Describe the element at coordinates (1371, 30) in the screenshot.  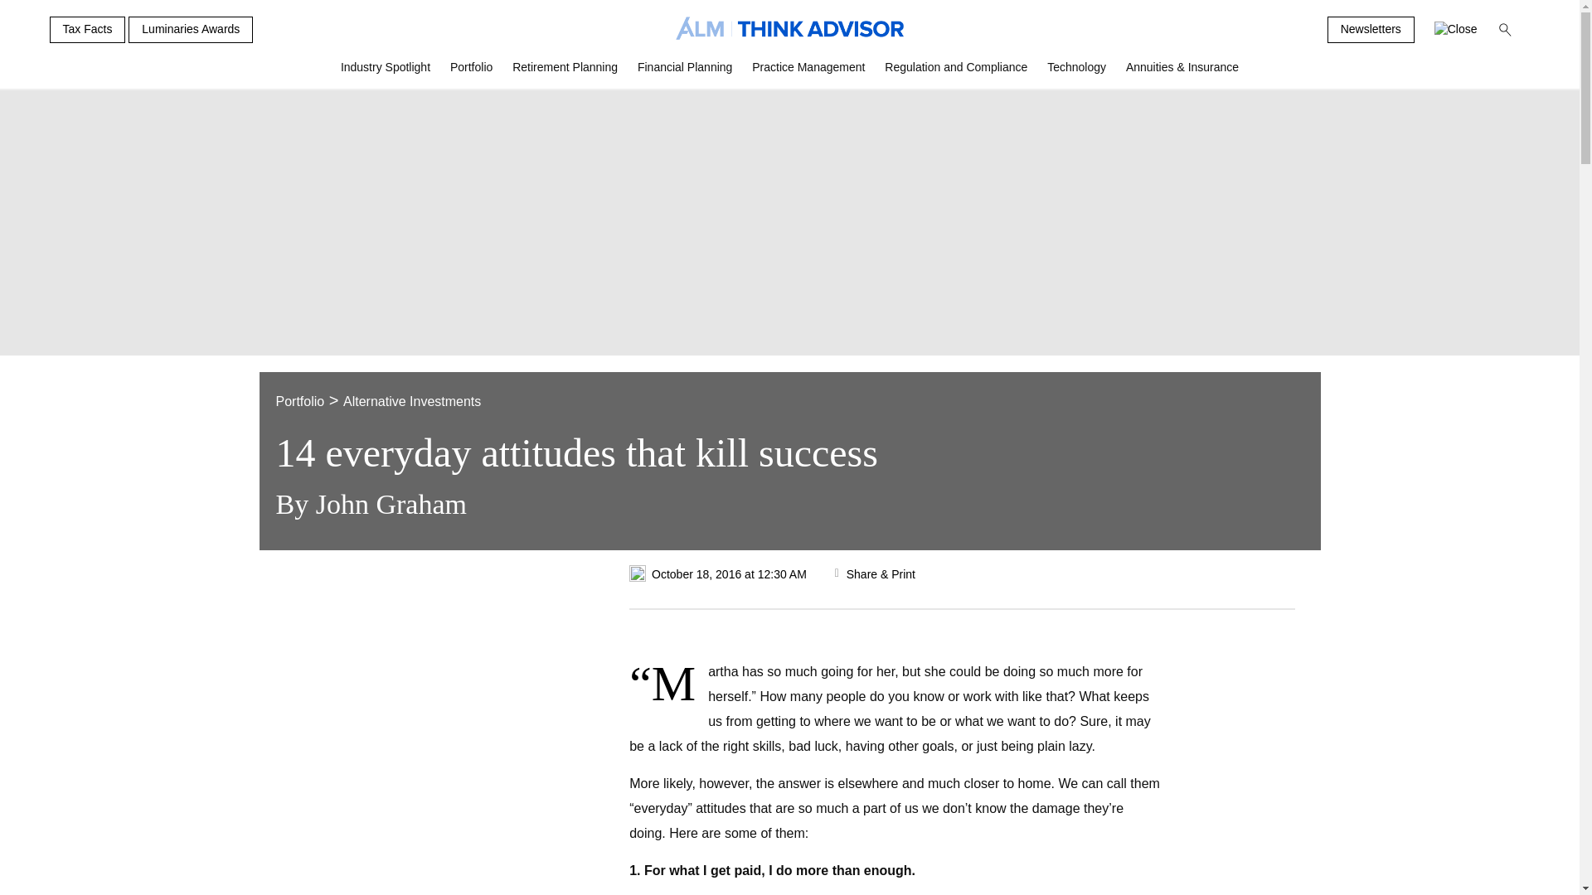
I see `Newsletters` at that location.